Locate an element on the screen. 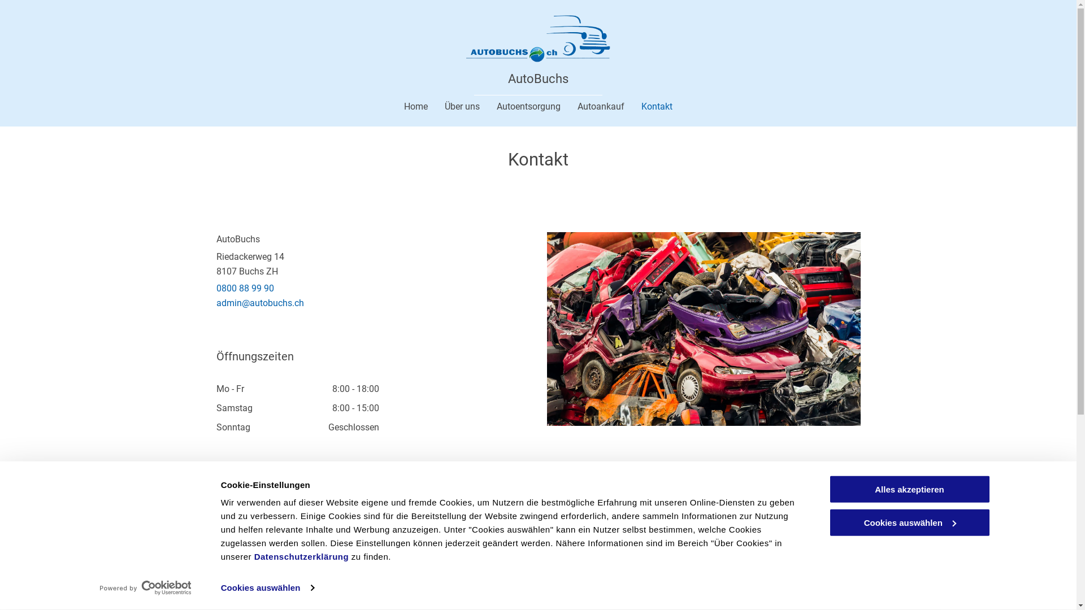 Image resolution: width=1085 pixels, height=610 pixels. Autoentsorgung is located at coordinates (529, 107).